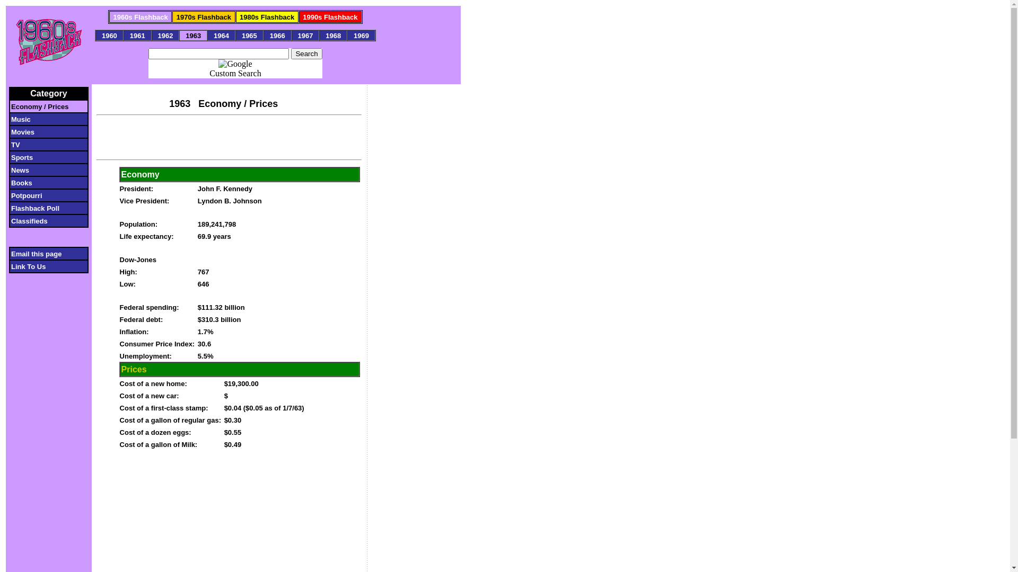 This screenshot has height=572, width=1018. What do you see at coordinates (204, 17) in the screenshot?
I see `1970s Flashback` at bounding box center [204, 17].